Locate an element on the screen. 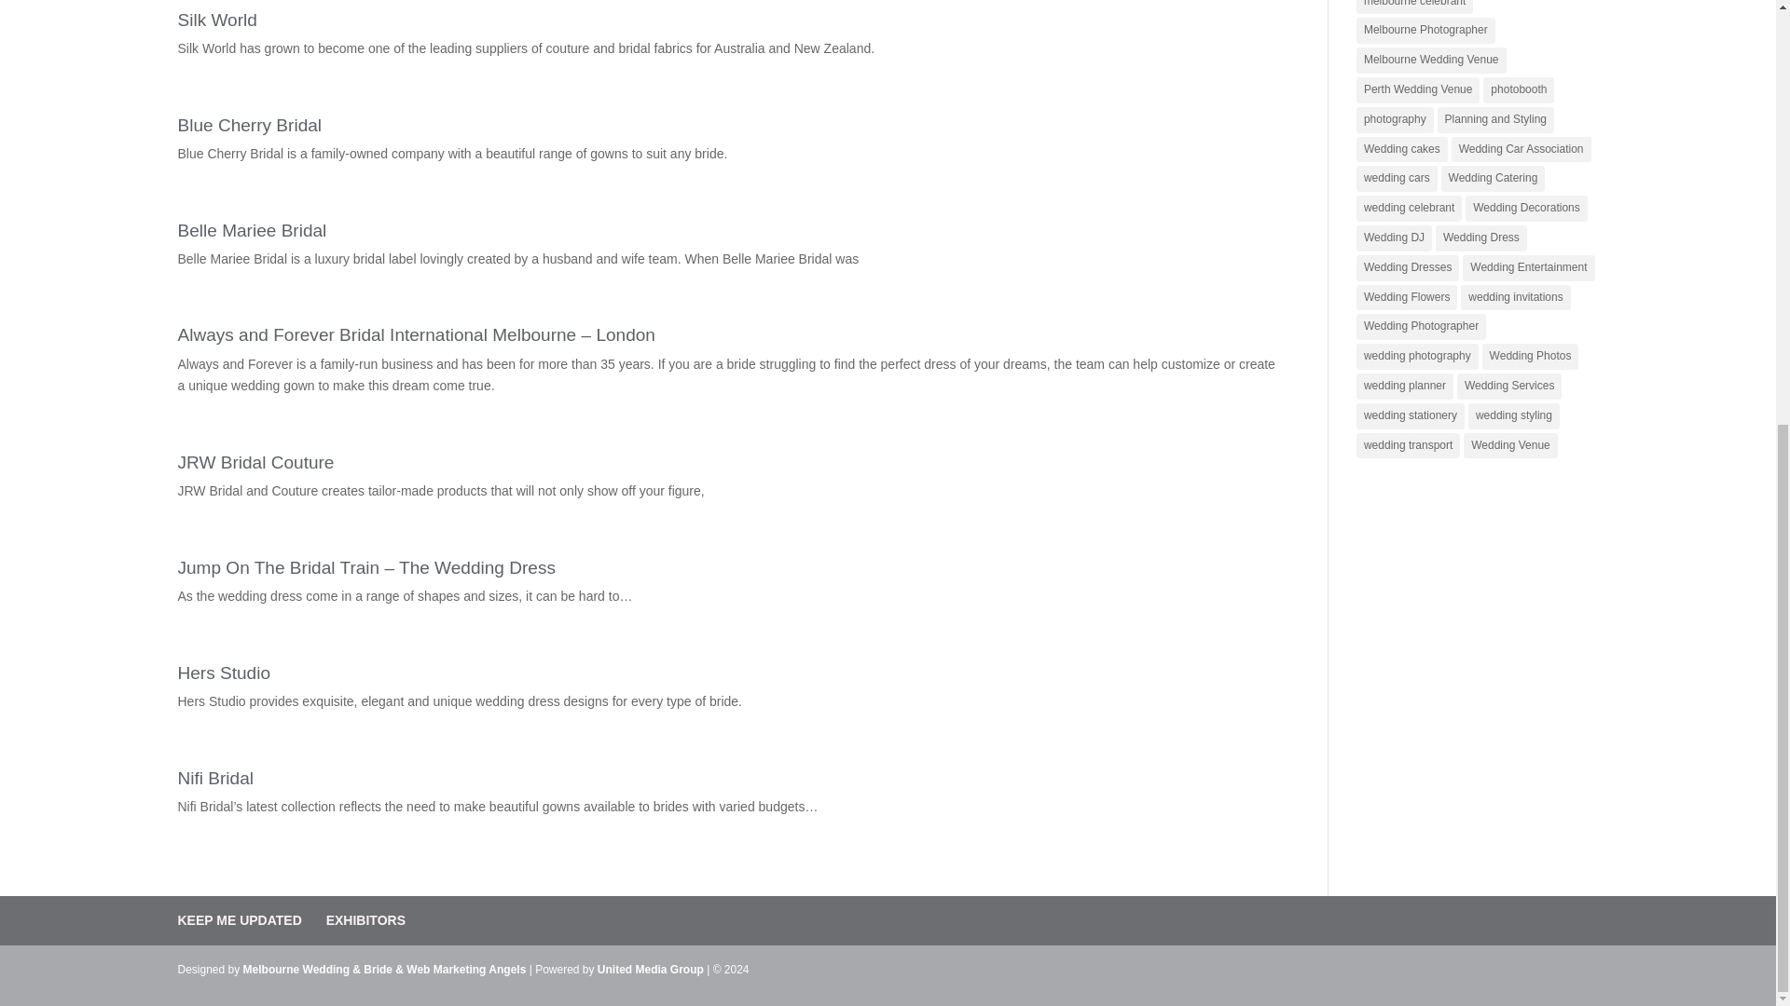 Image resolution: width=1790 pixels, height=1006 pixels. Belle Mariee Bridal is located at coordinates (252, 230).